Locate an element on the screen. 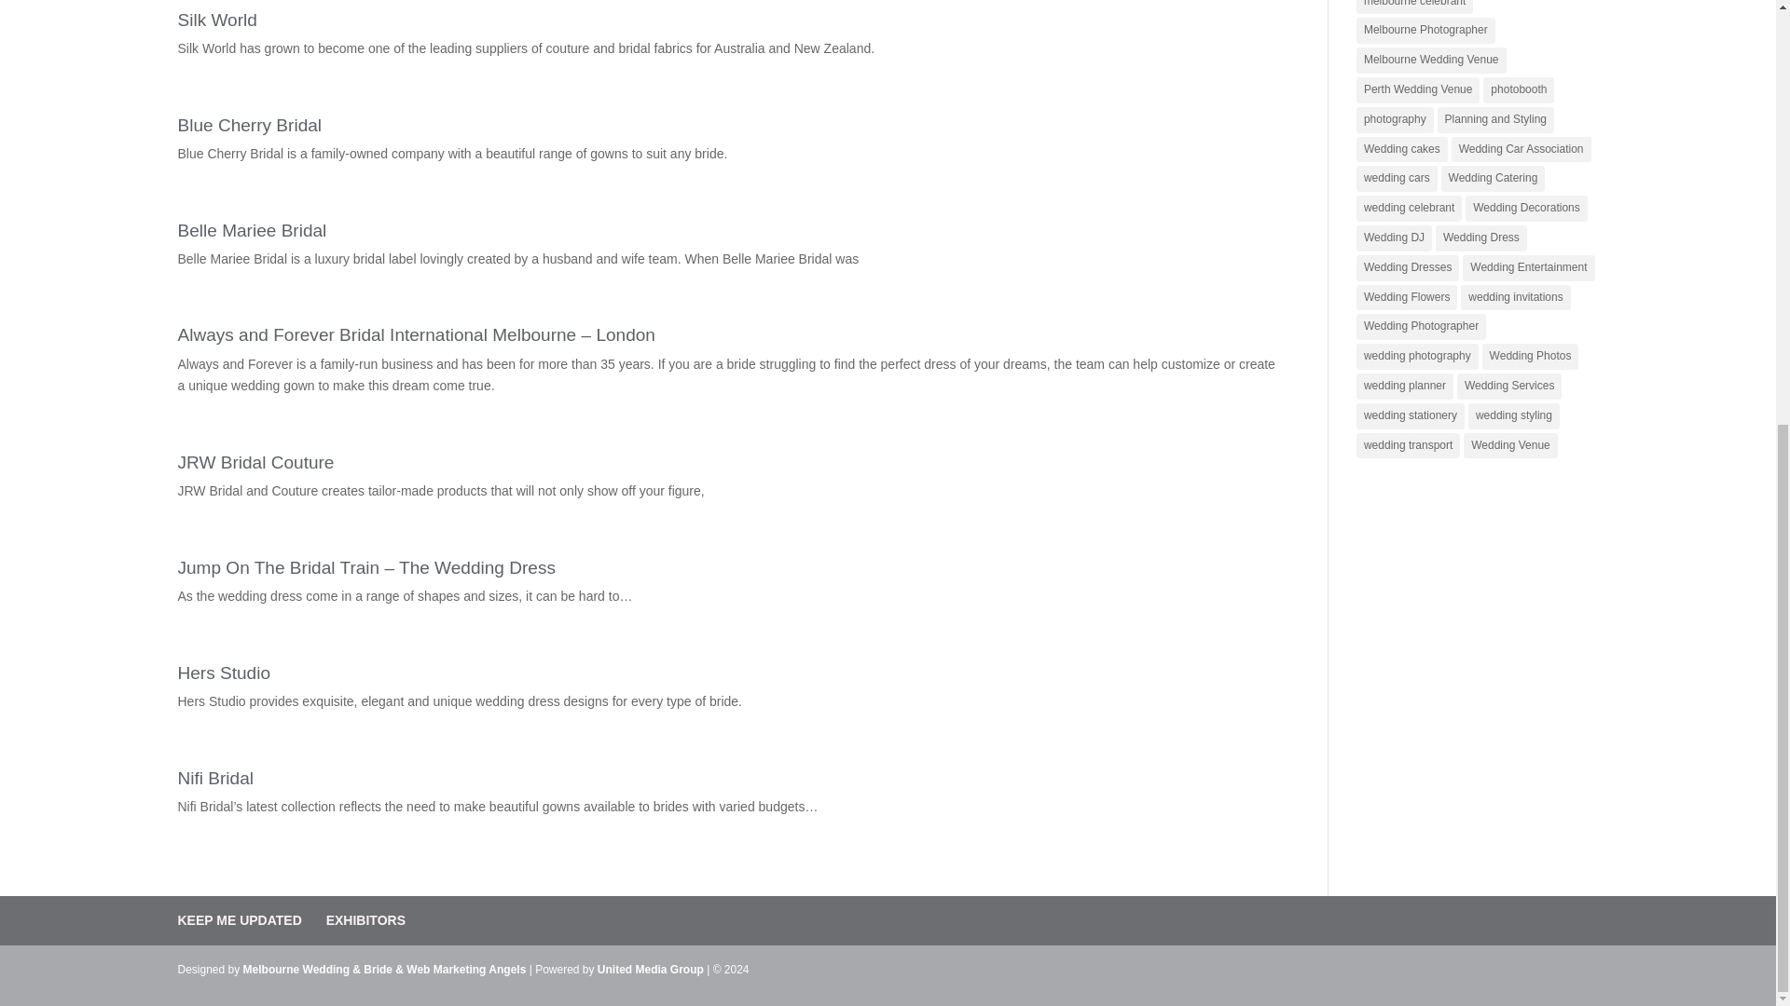 Image resolution: width=1790 pixels, height=1006 pixels. Belle Mariee Bridal is located at coordinates (252, 230).